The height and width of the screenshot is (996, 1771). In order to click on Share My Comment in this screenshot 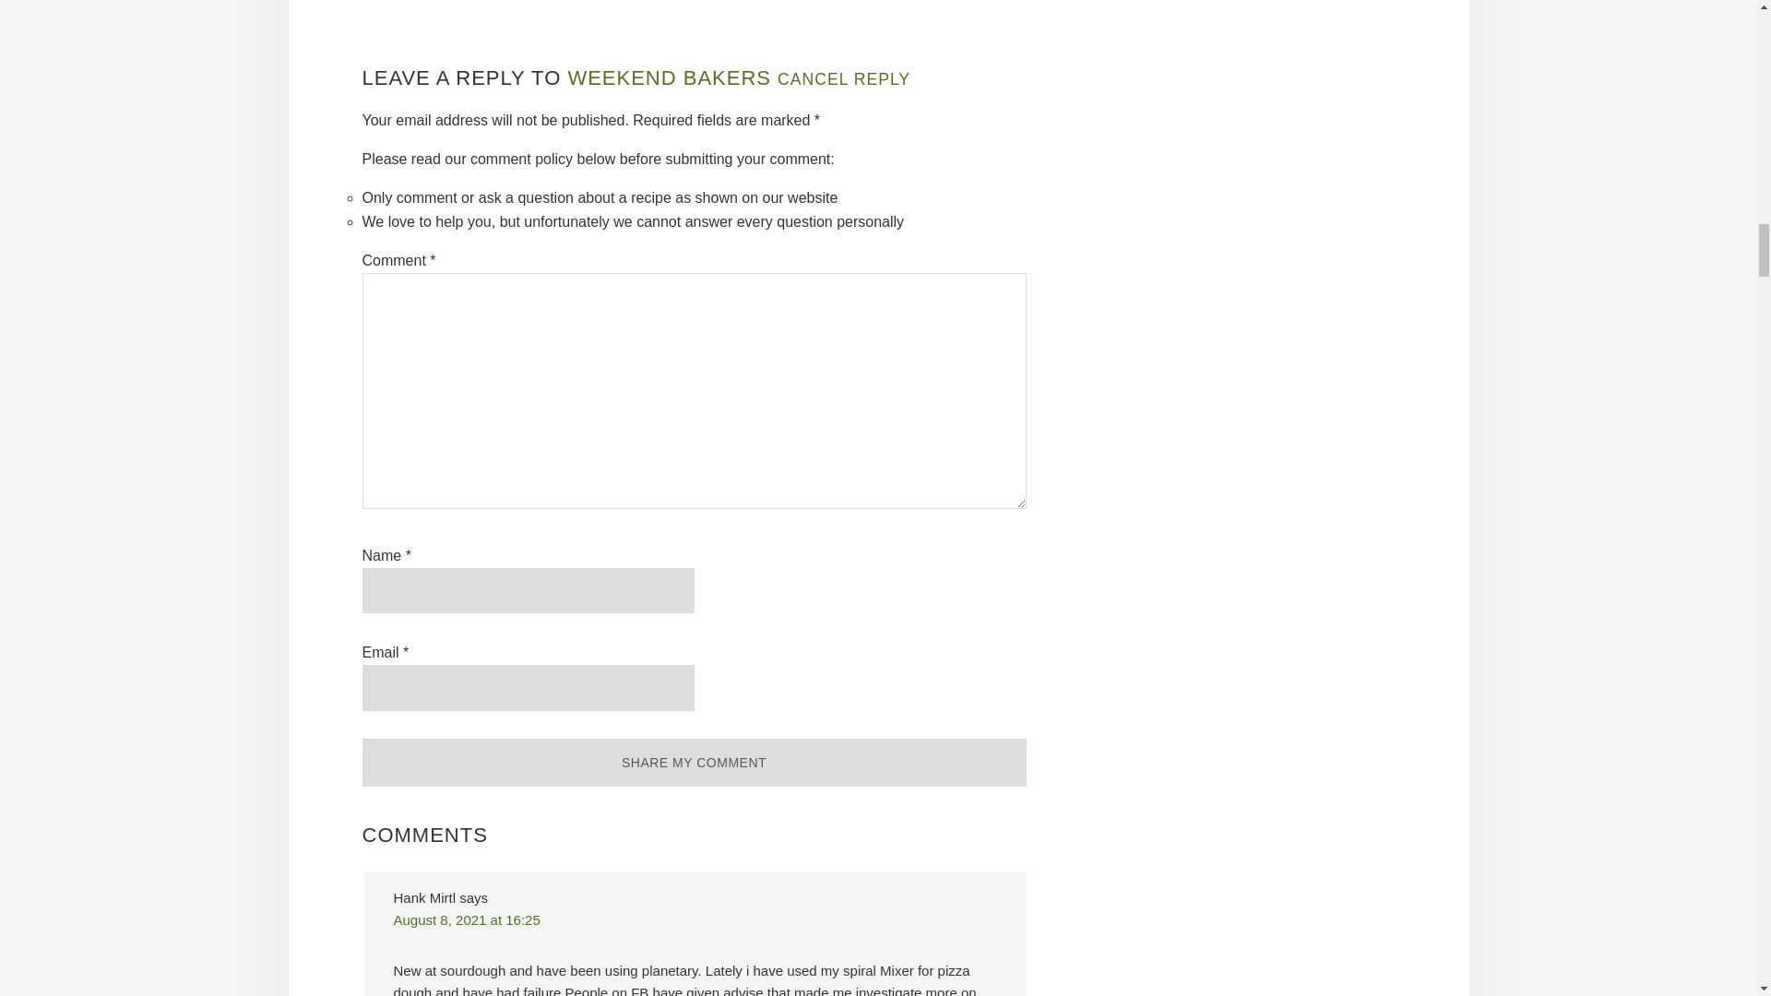, I will do `click(693, 764)`.